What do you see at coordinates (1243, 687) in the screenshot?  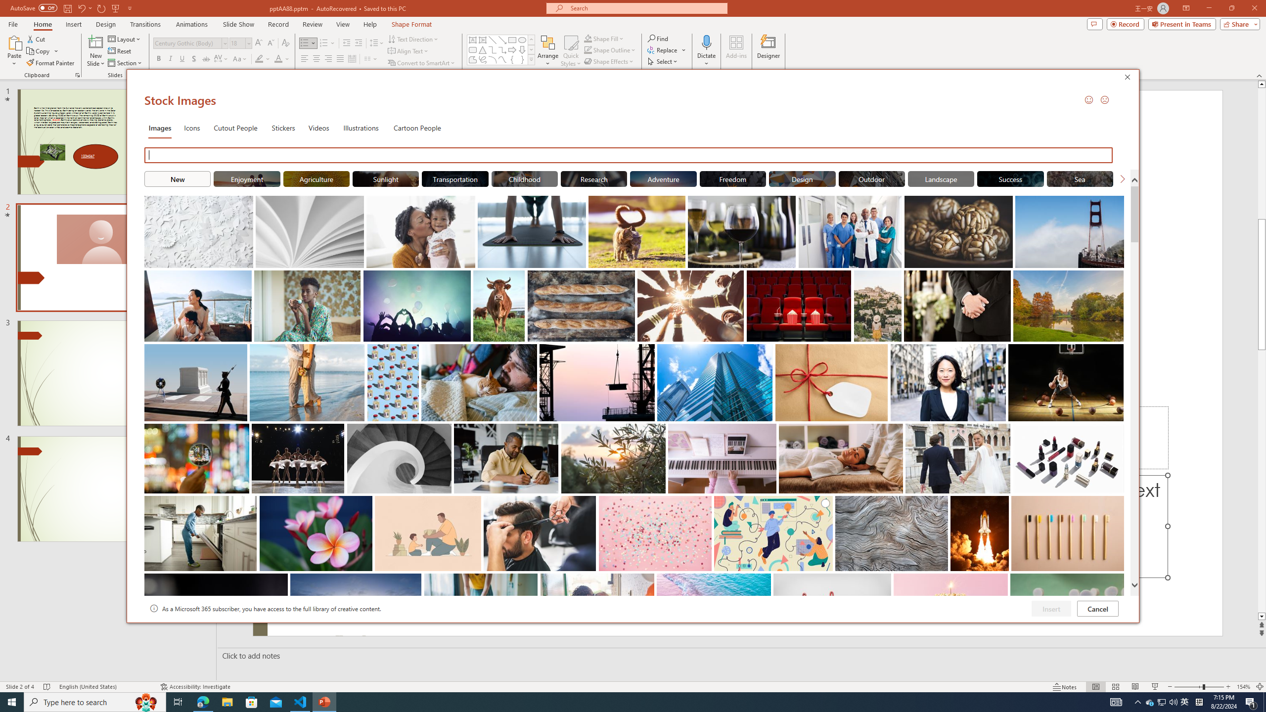 I see `Zoom 154%` at bounding box center [1243, 687].